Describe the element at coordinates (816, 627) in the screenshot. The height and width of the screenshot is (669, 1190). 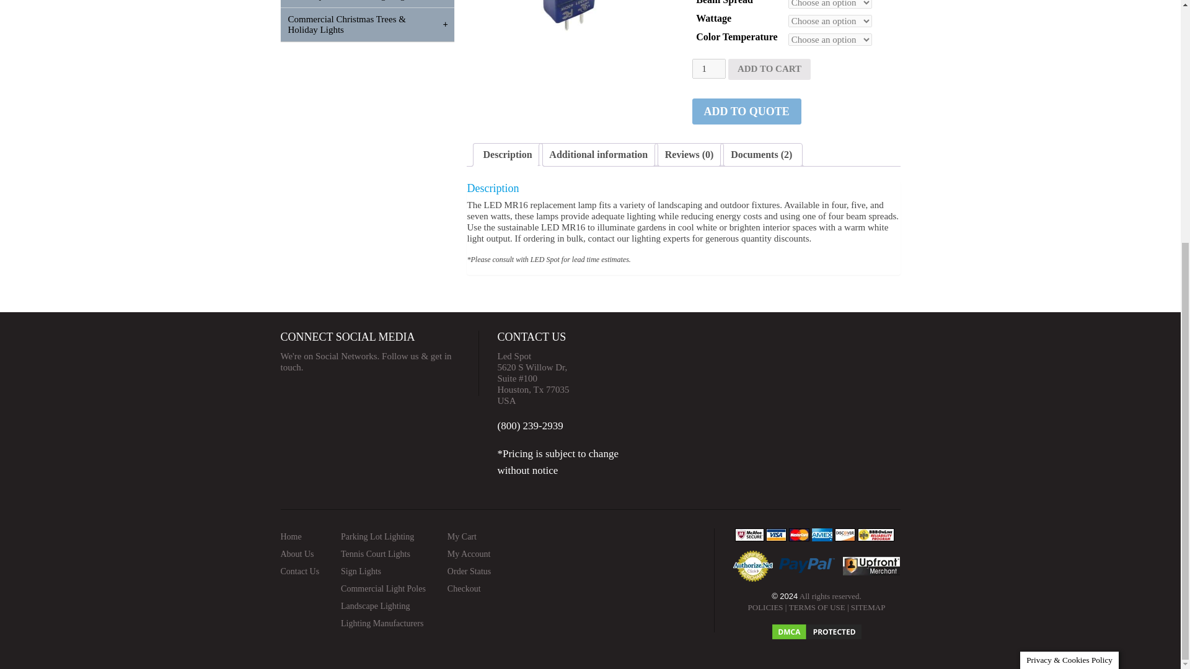
I see `DMCA.com Protection Status` at that location.